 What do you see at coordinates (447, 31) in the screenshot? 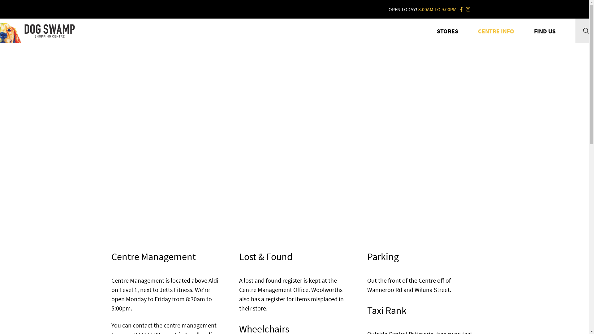
I see `STORES` at bounding box center [447, 31].